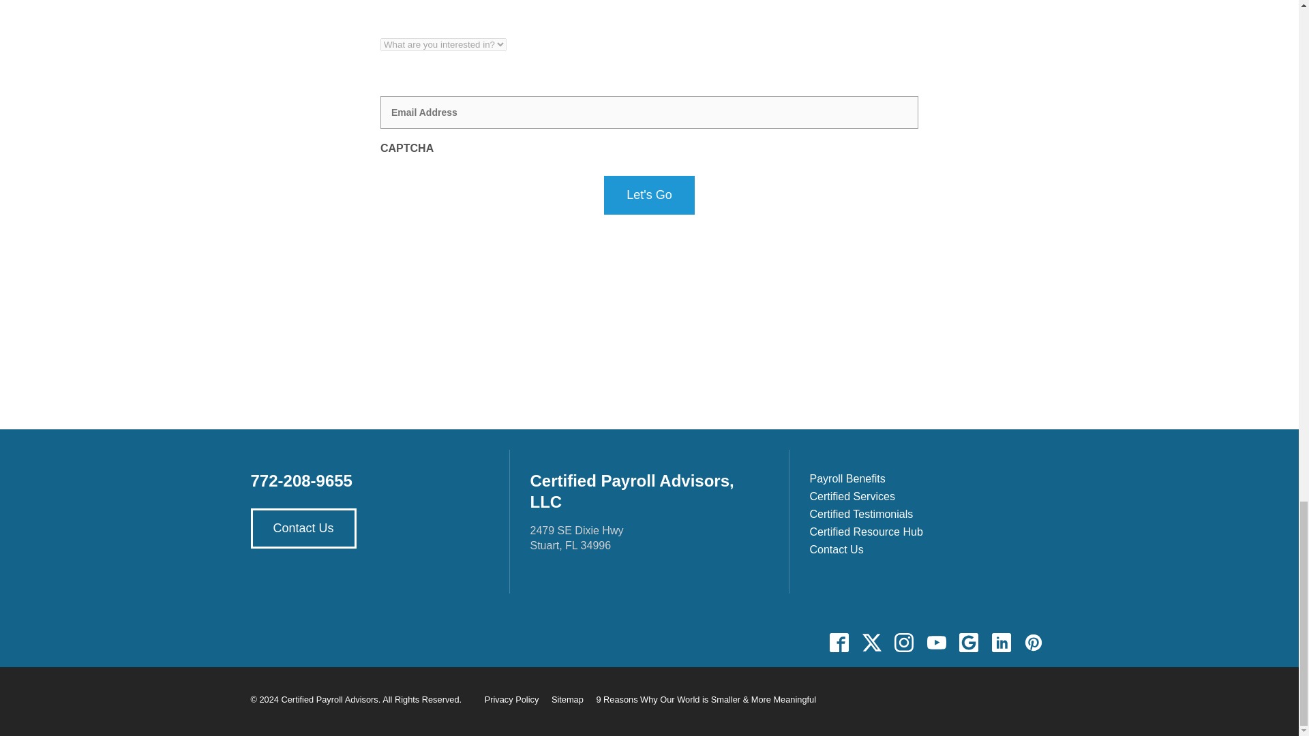 This screenshot has height=736, width=1309. What do you see at coordinates (1033, 642) in the screenshot?
I see `pinterest` at bounding box center [1033, 642].